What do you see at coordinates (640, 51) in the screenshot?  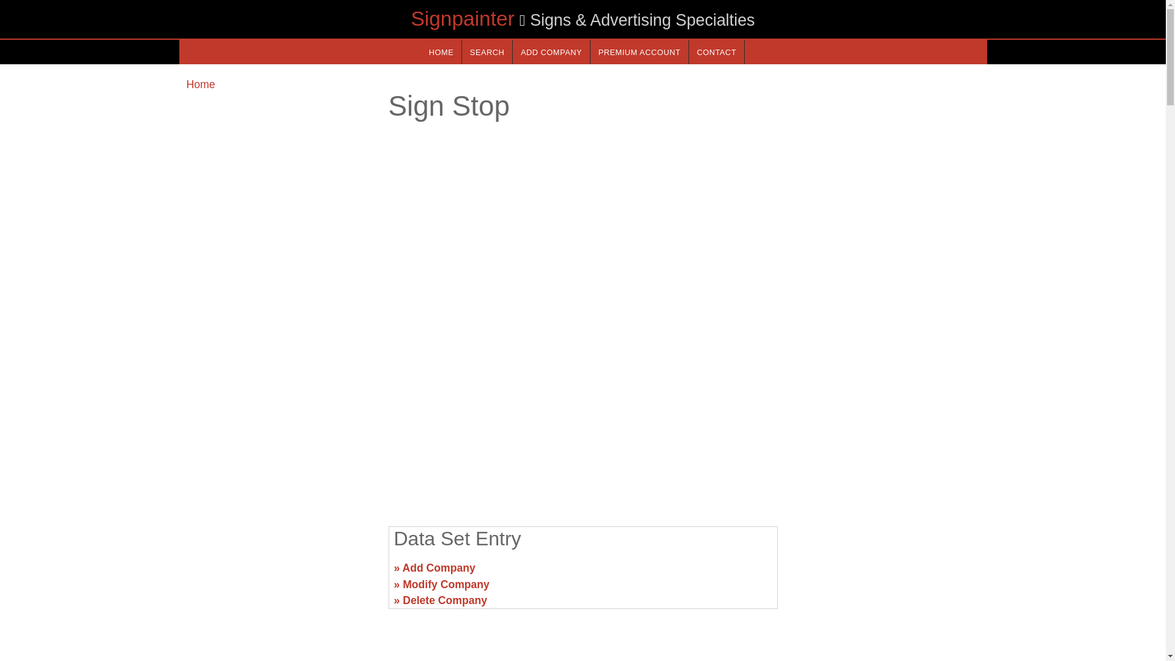 I see `PREMIUM ACCOUNT` at bounding box center [640, 51].